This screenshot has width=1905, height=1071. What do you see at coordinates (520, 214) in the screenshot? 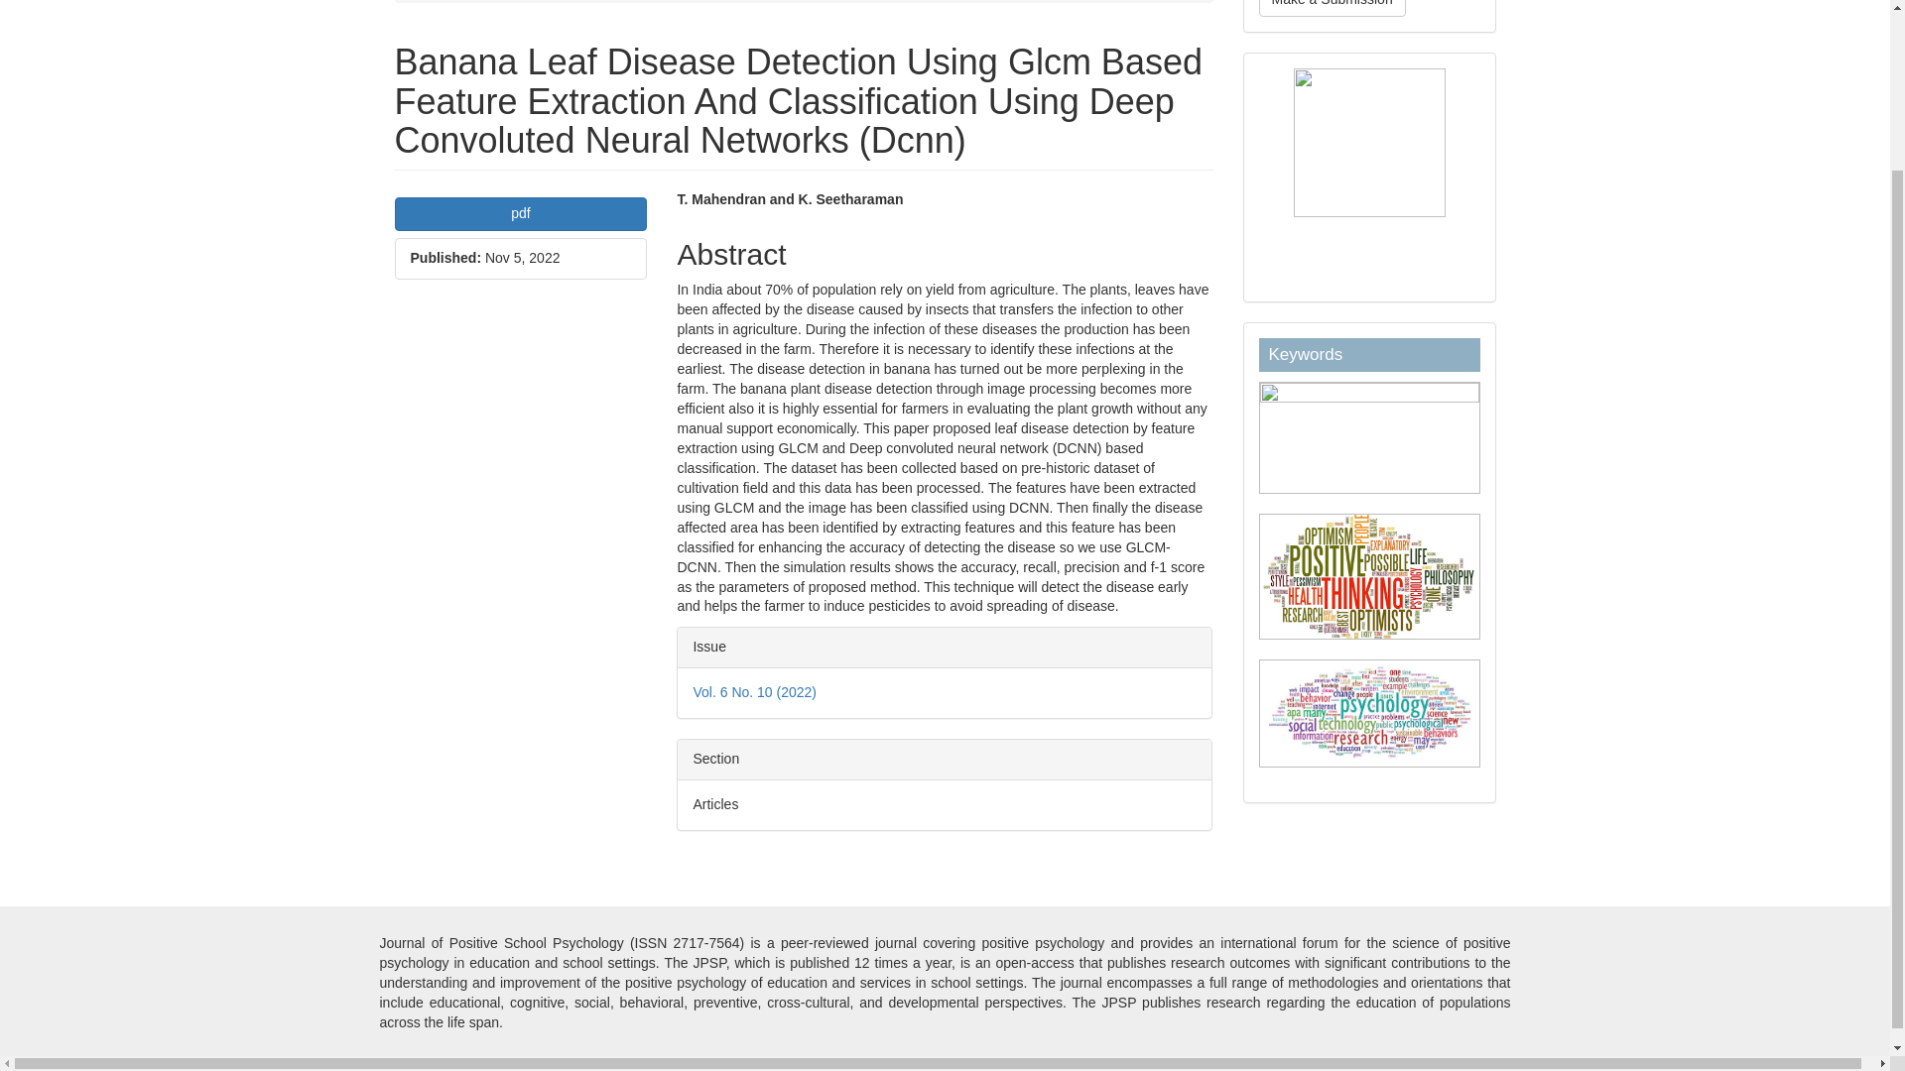
I see `pdf` at bounding box center [520, 214].